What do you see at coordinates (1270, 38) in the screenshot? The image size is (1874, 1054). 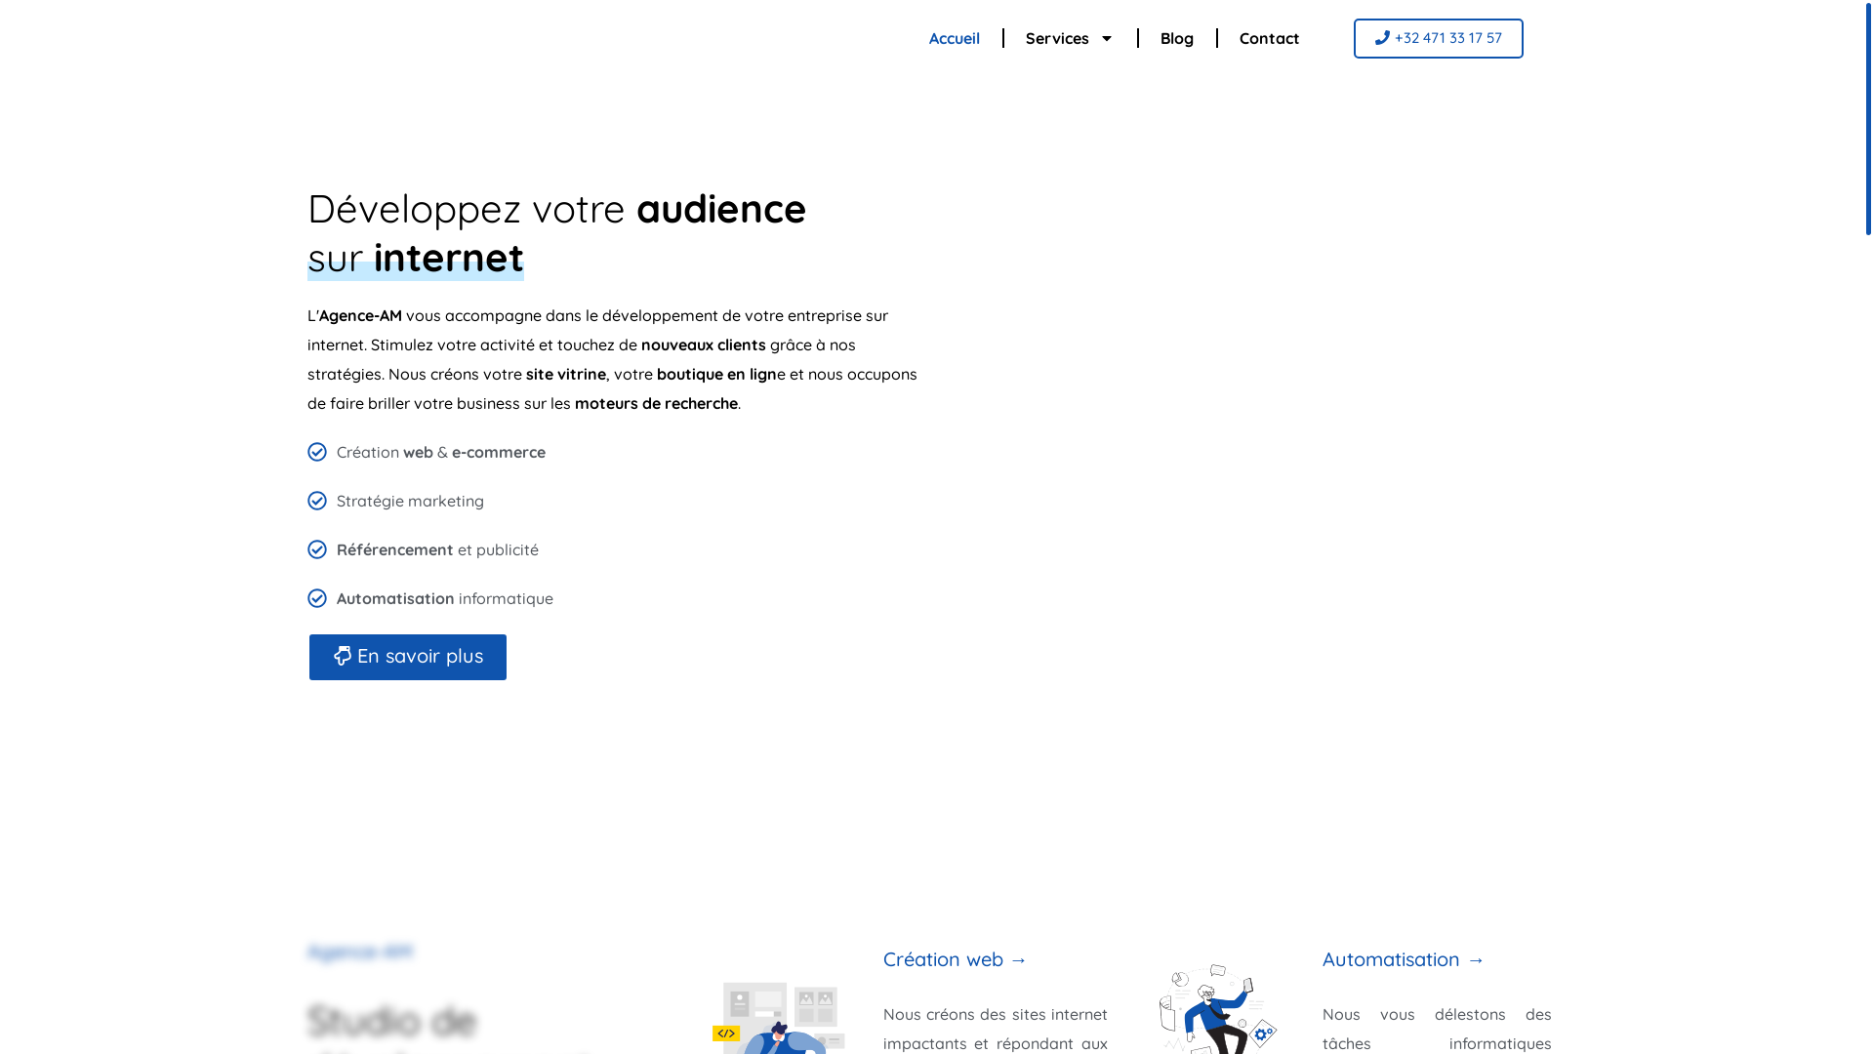 I see `Contact` at bounding box center [1270, 38].